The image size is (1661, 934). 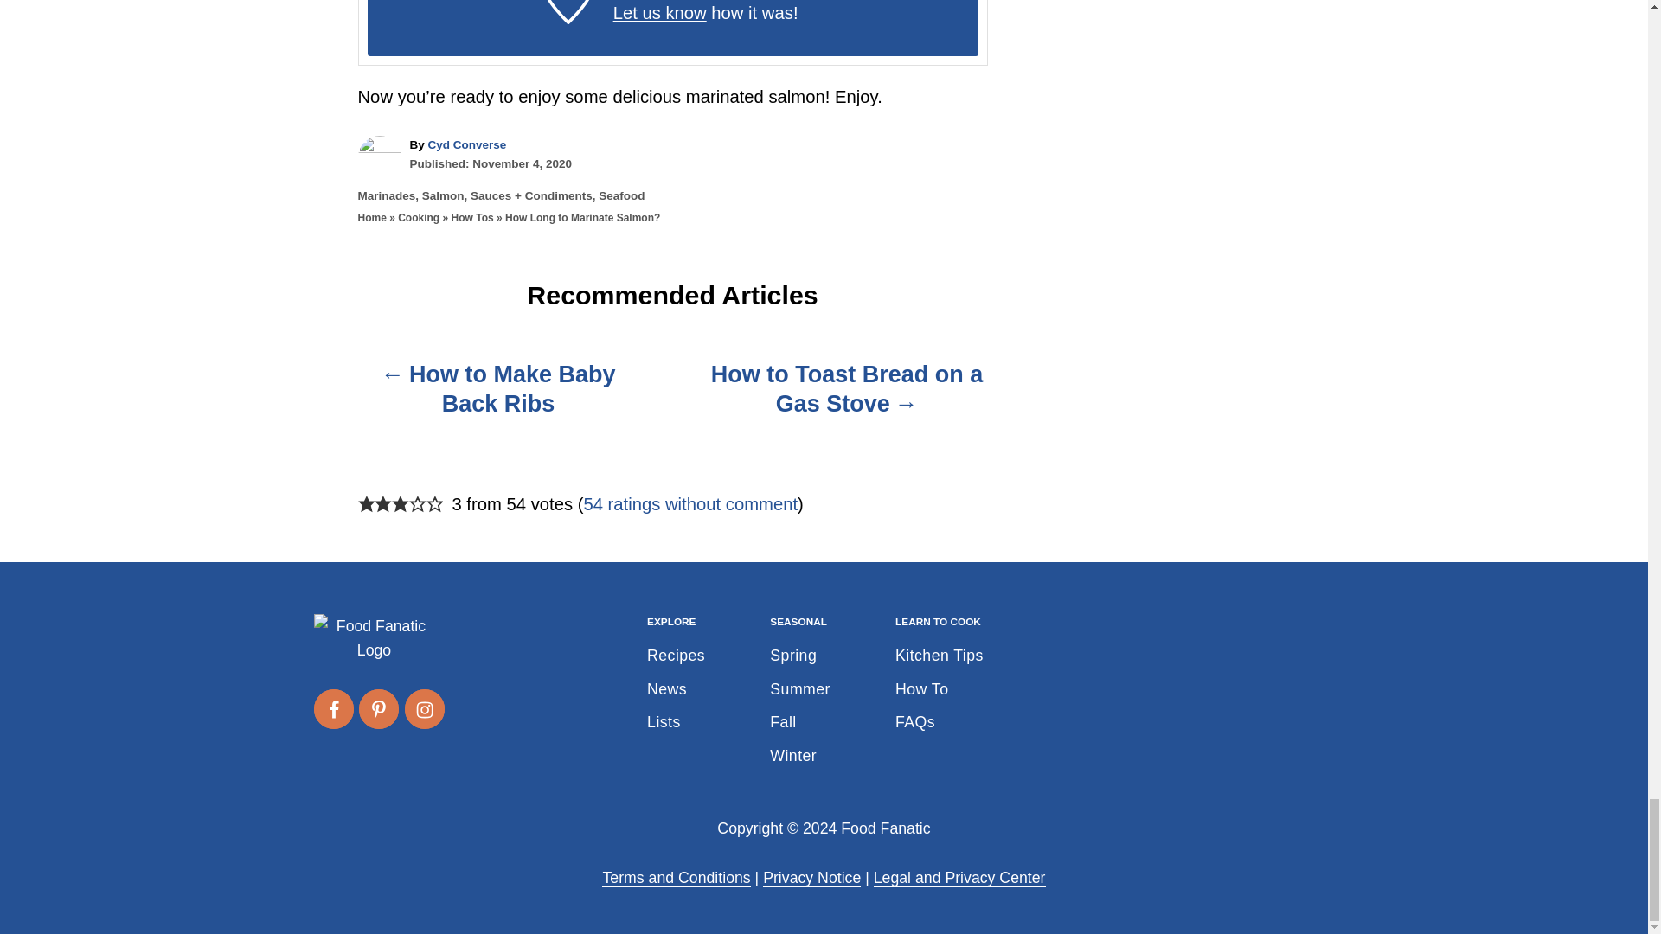 What do you see at coordinates (378, 709) in the screenshot?
I see `Follow on Pinterest` at bounding box center [378, 709].